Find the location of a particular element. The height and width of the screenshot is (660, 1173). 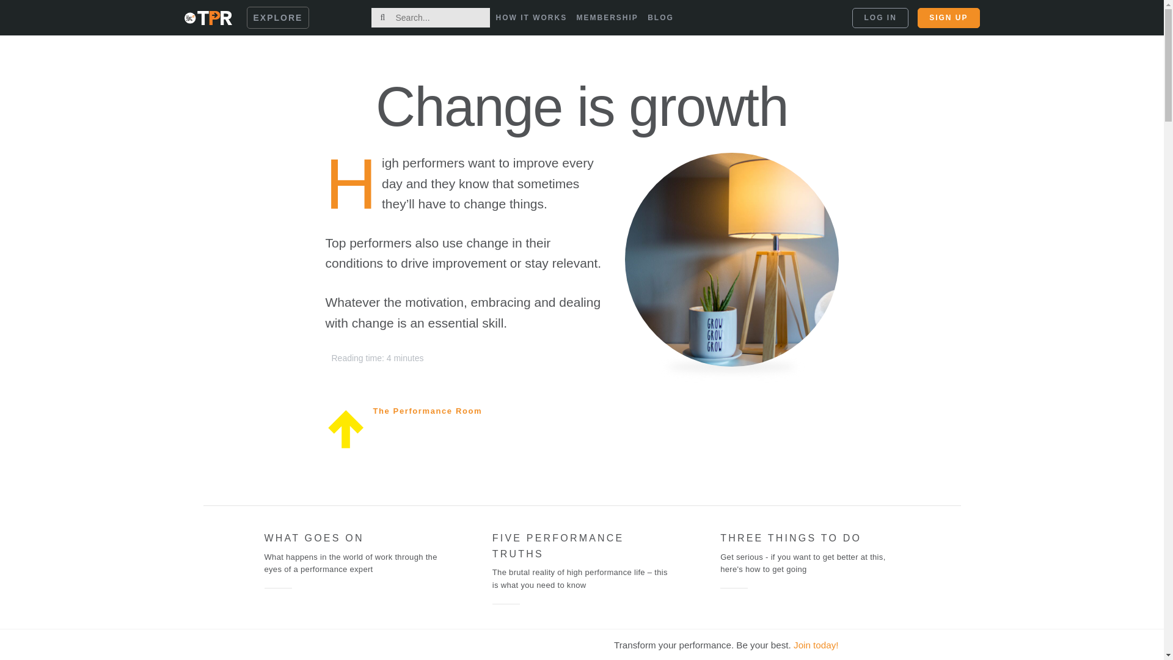

Jump to this section is located at coordinates (809, 561).